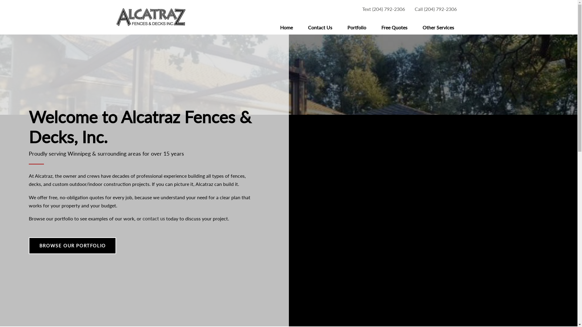 The width and height of the screenshot is (582, 327). I want to click on contact us, so click(154, 219).